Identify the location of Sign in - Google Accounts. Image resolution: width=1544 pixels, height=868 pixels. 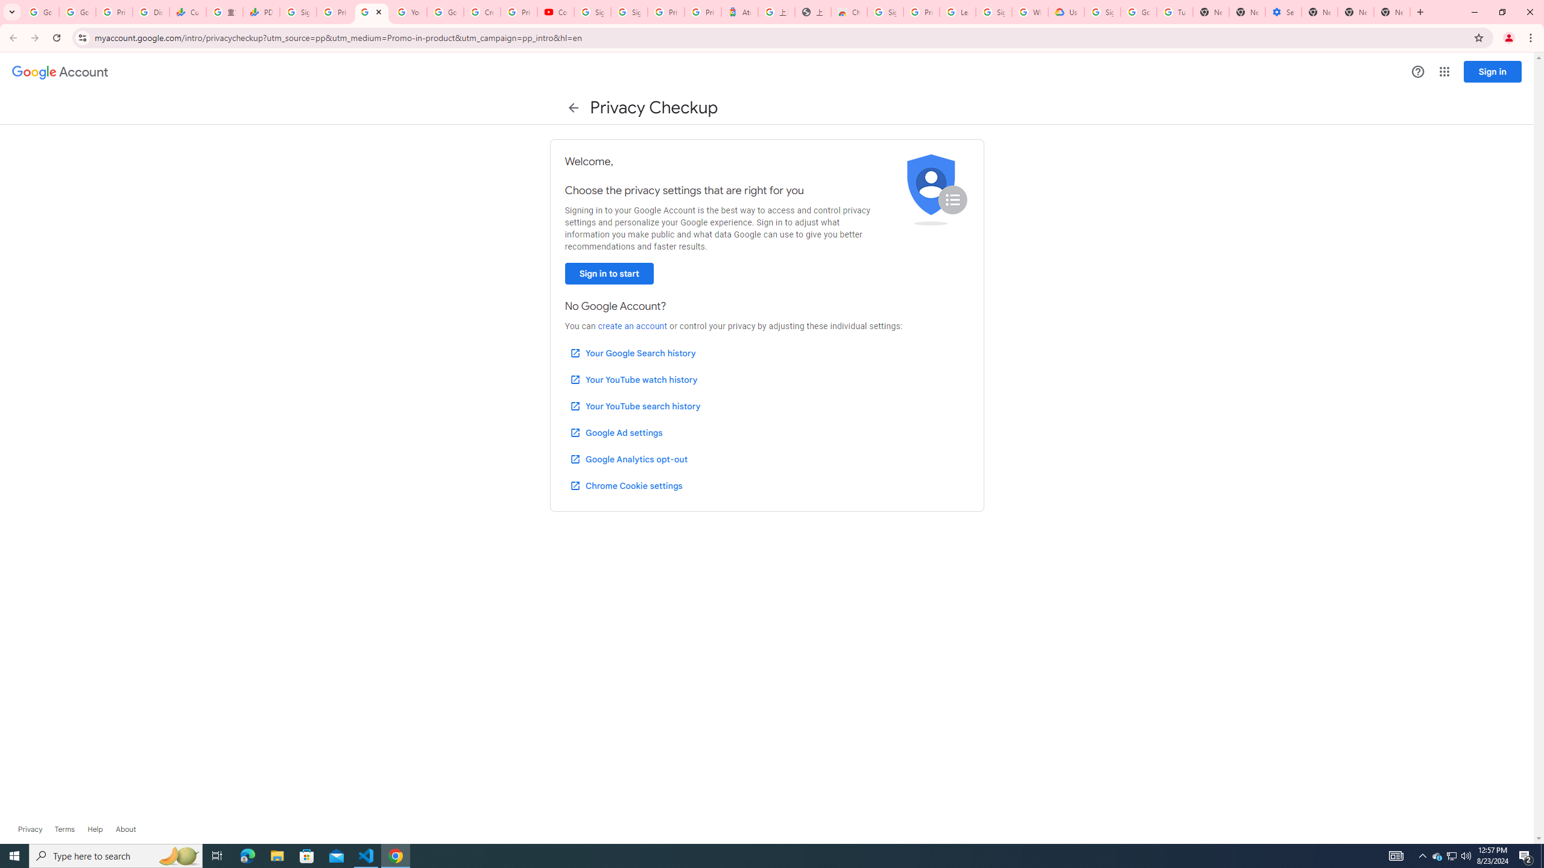
(994, 12).